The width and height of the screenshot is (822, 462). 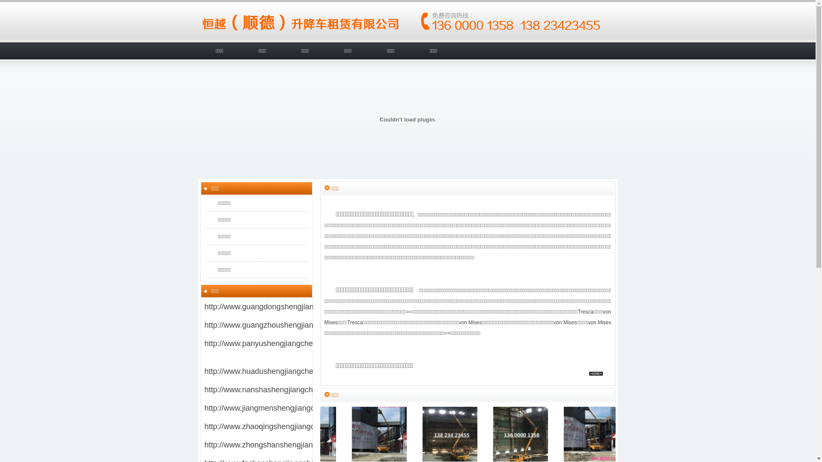 I want to click on http://www.zhaoqingshengjiangchechuzu.com/, so click(x=283, y=426).